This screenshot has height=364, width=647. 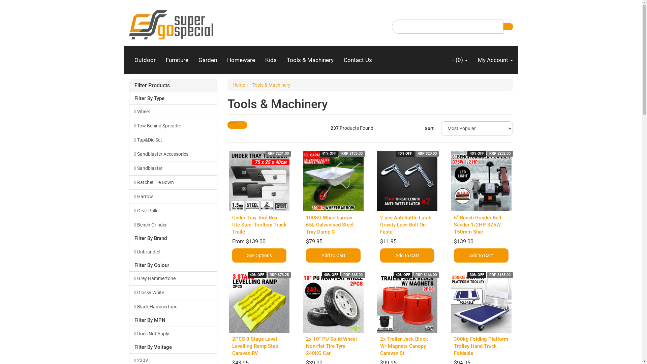 What do you see at coordinates (173, 126) in the screenshot?
I see `Tow Behind Spreader` at bounding box center [173, 126].